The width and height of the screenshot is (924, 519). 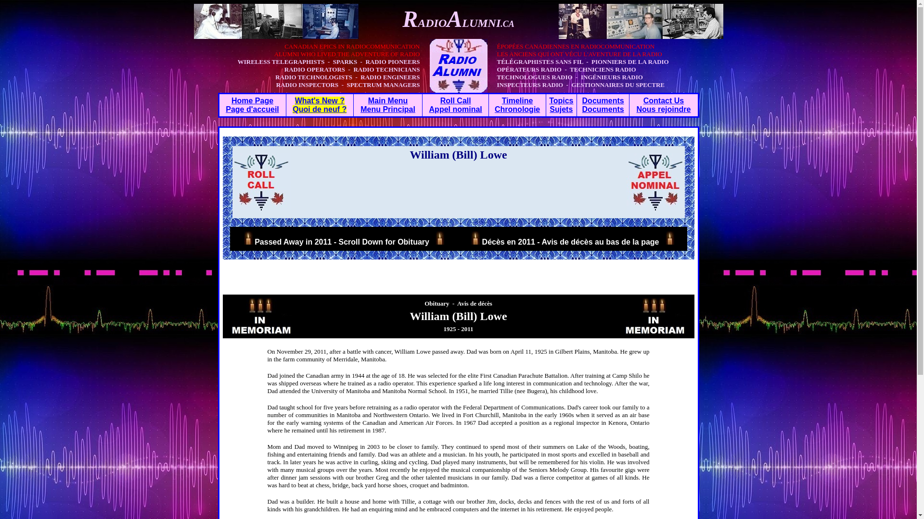 What do you see at coordinates (388, 100) in the screenshot?
I see `Main Menu` at bounding box center [388, 100].